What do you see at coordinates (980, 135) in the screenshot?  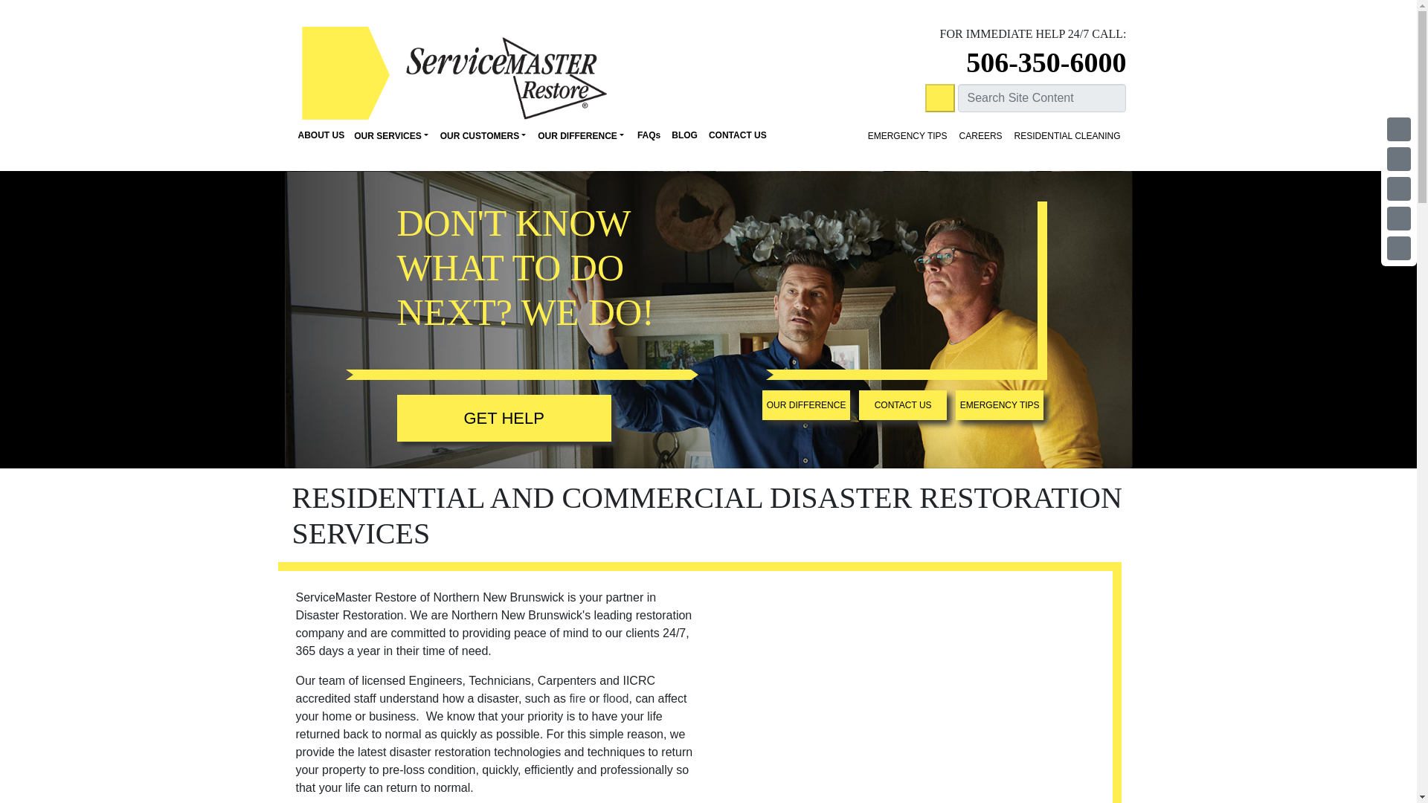 I see `CAREERS` at bounding box center [980, 135].